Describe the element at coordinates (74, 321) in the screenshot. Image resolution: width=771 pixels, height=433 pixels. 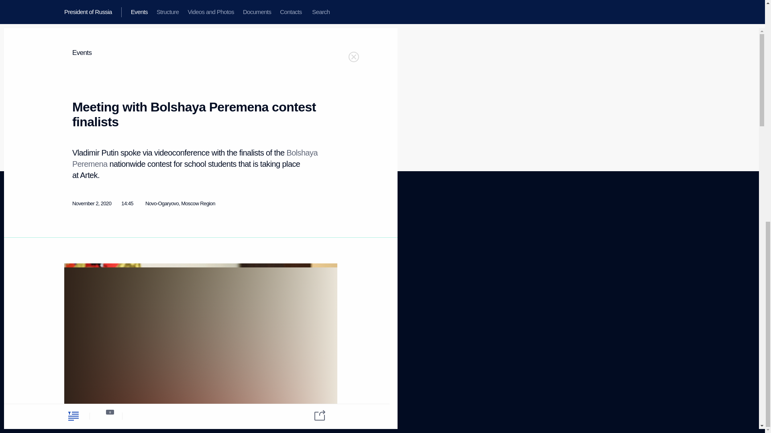
I see `Subscribe` at that location.